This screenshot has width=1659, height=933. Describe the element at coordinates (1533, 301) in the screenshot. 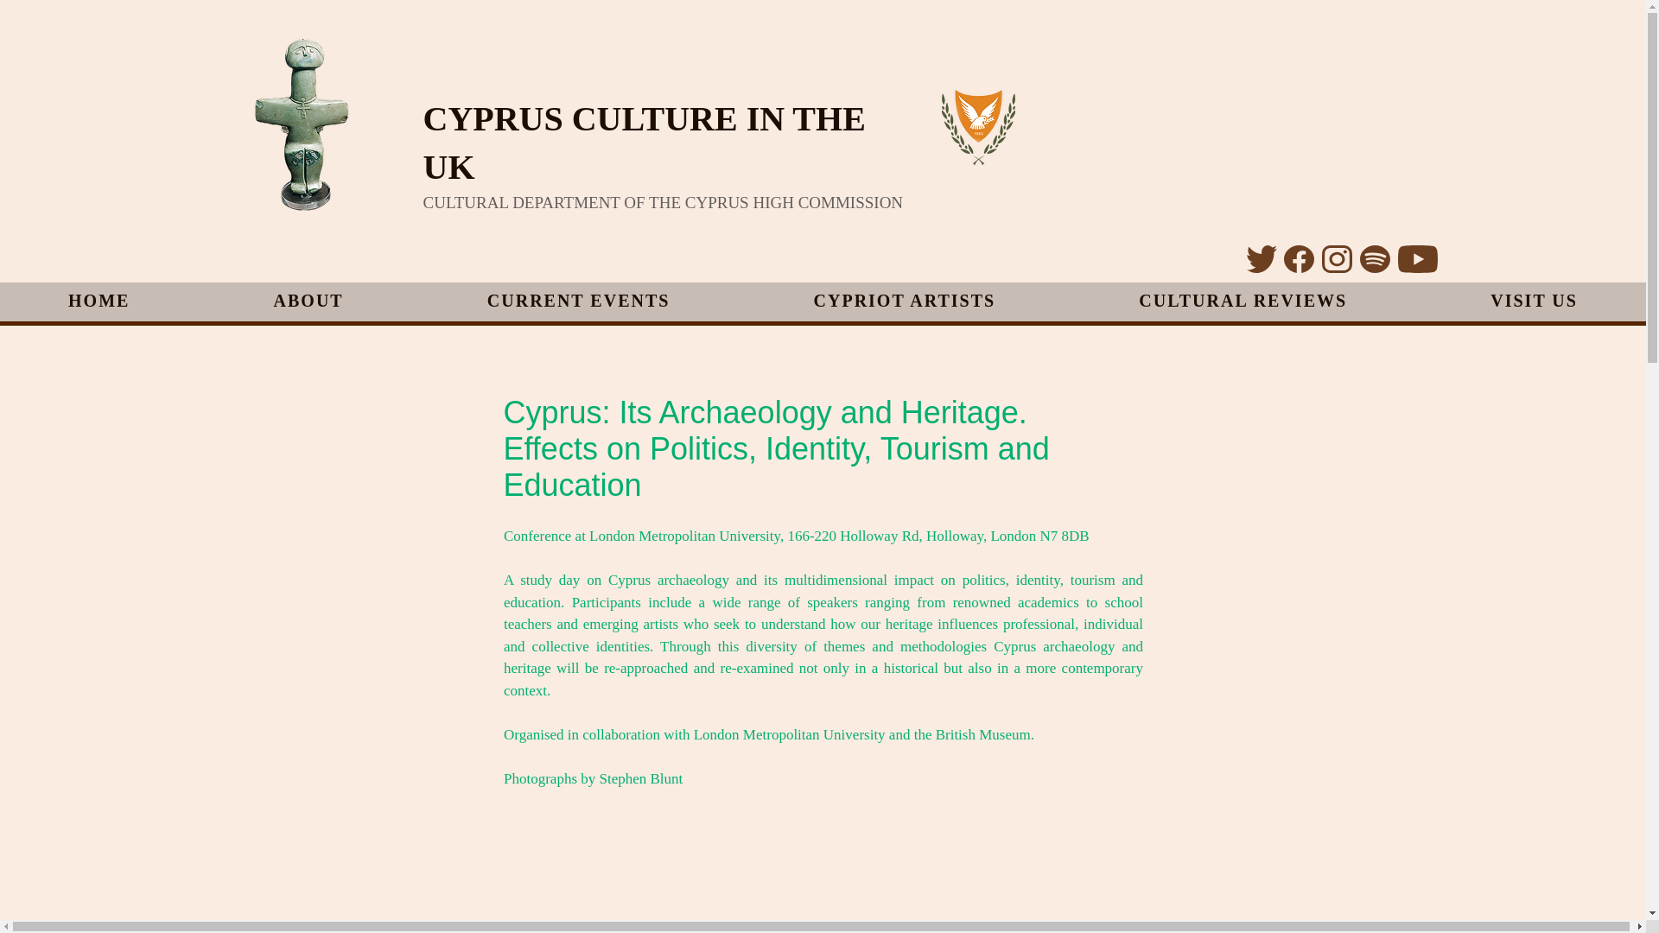

I see `VISIT US` at that location.